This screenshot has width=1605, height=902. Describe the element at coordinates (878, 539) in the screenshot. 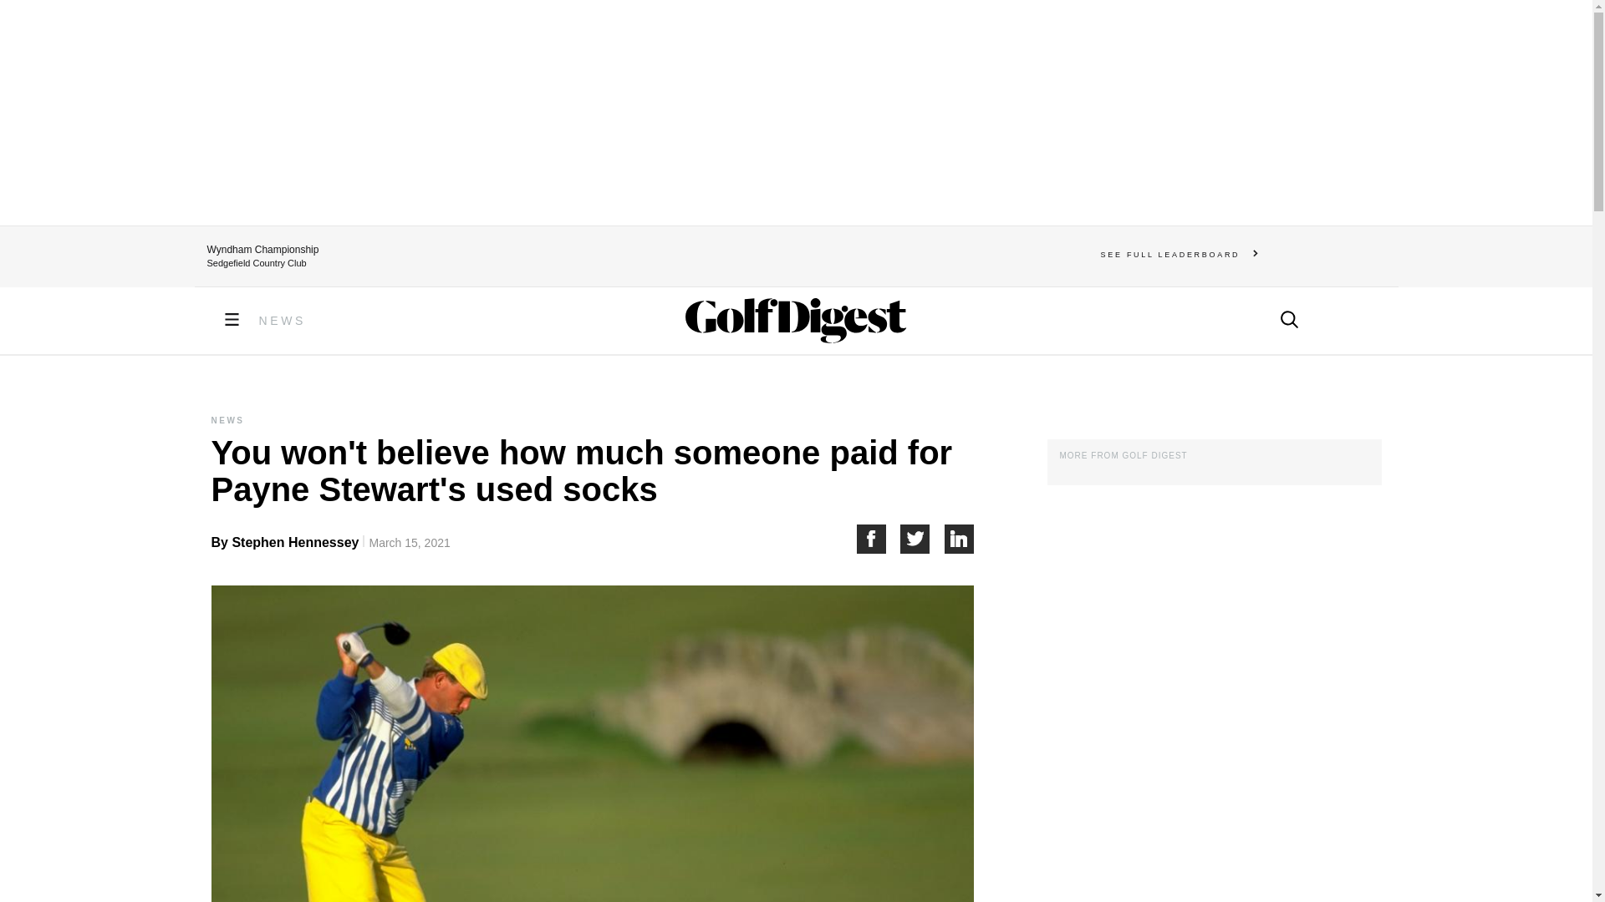

I see `Share on Facebook` at that location.